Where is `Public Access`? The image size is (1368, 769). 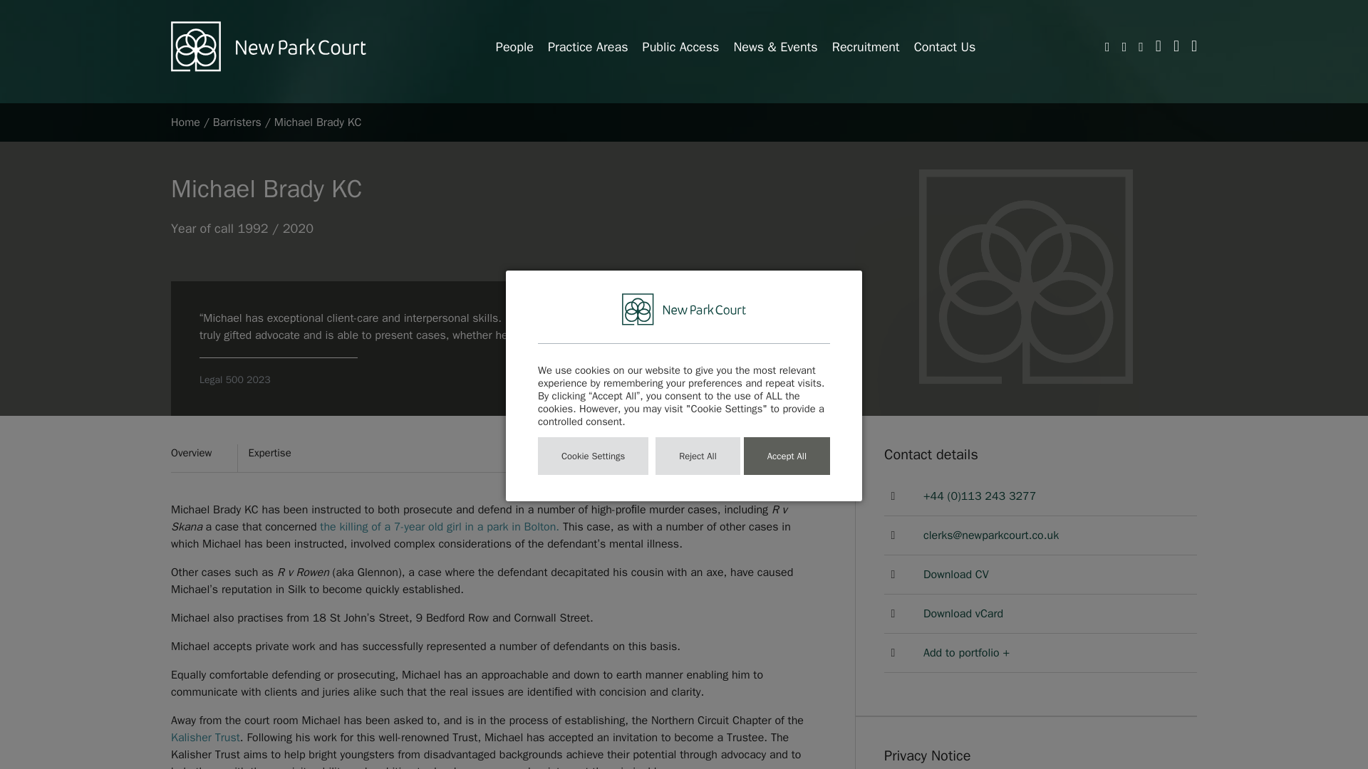 Public Access is located at coordinates (681, 47).